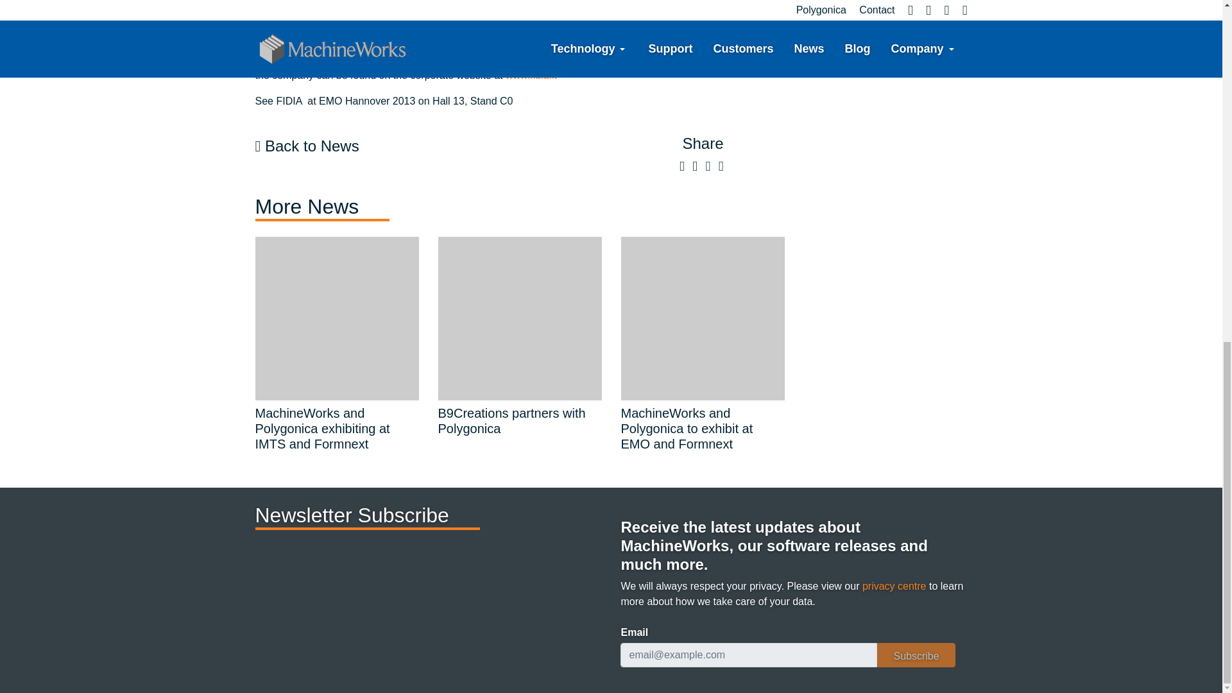  I want to click on Subscribe, so click(916, 655).